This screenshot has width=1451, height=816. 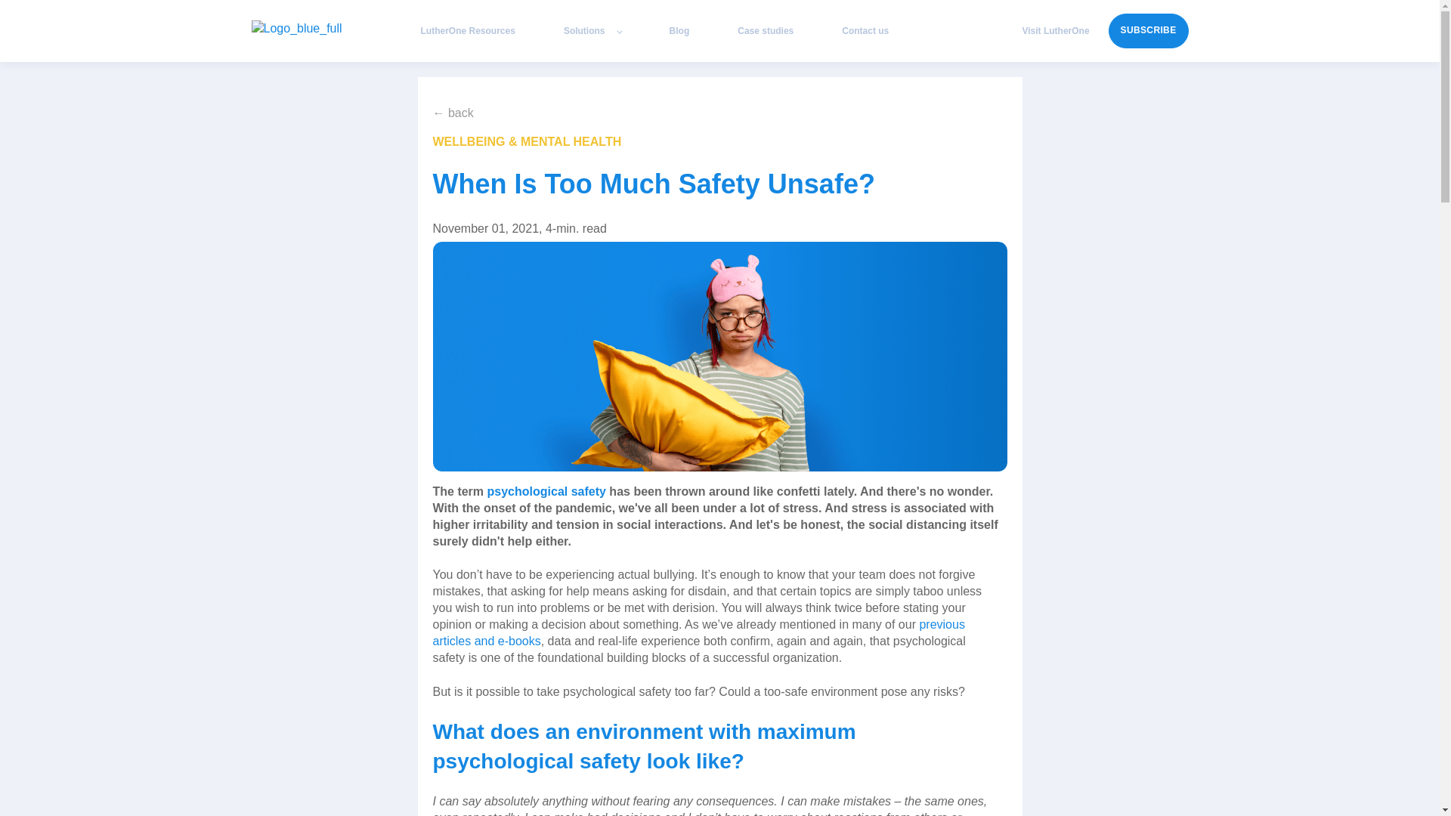 I want to click on Visit LutherOne, so click(x=1055, y=30).